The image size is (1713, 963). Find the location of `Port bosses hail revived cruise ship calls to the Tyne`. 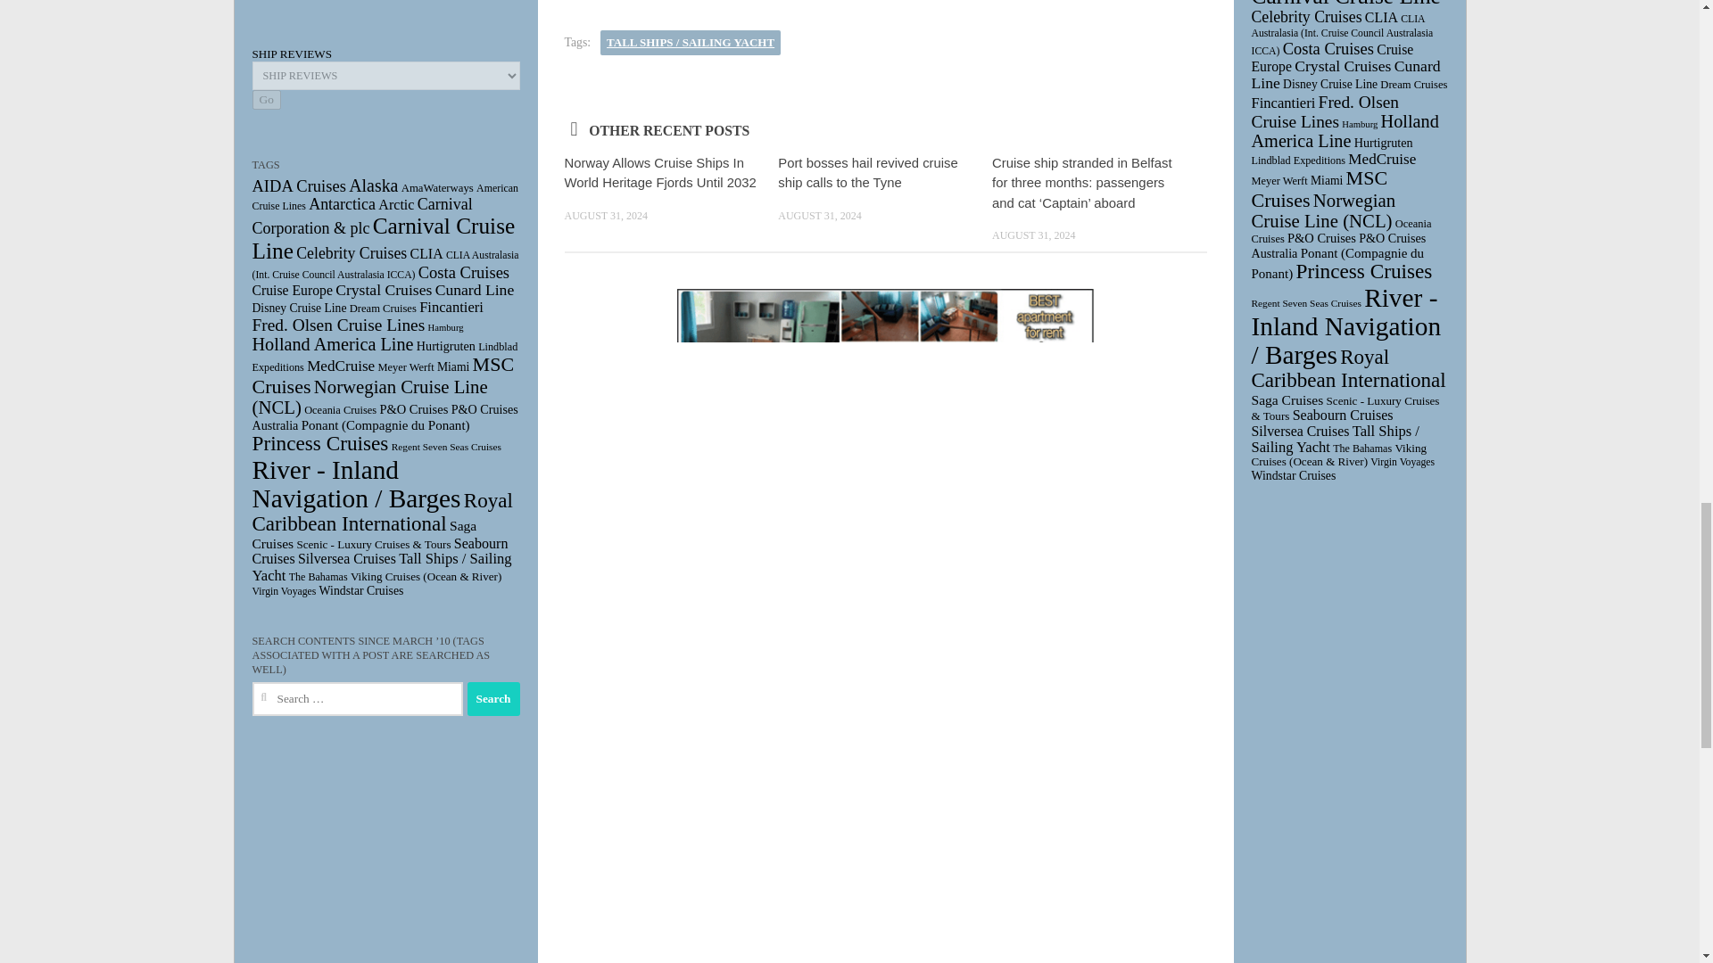

Port bosses hail revived cruise ship calls to the Tyne is located at coordinates (867, 172).